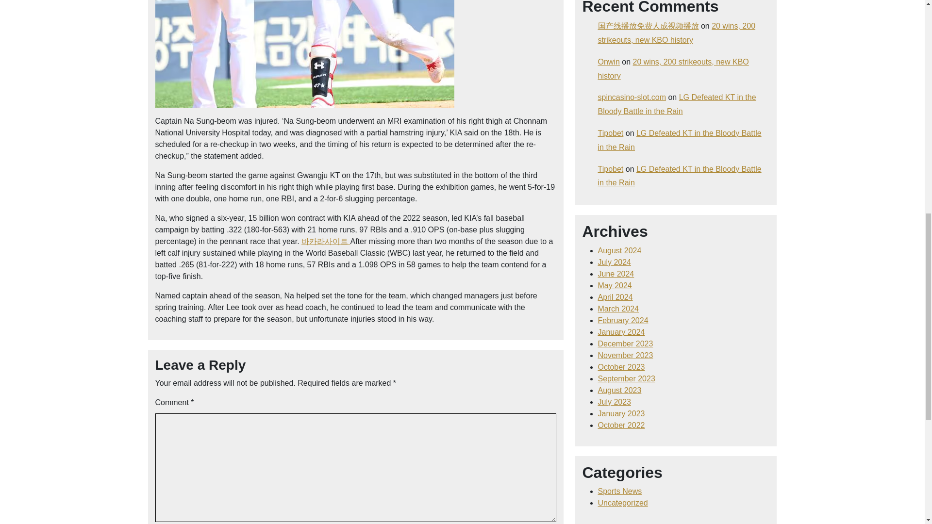  What do you see at coordinates (625, 355) in the screenshot?
I see `November 2023` at bounding box center [625, 355].